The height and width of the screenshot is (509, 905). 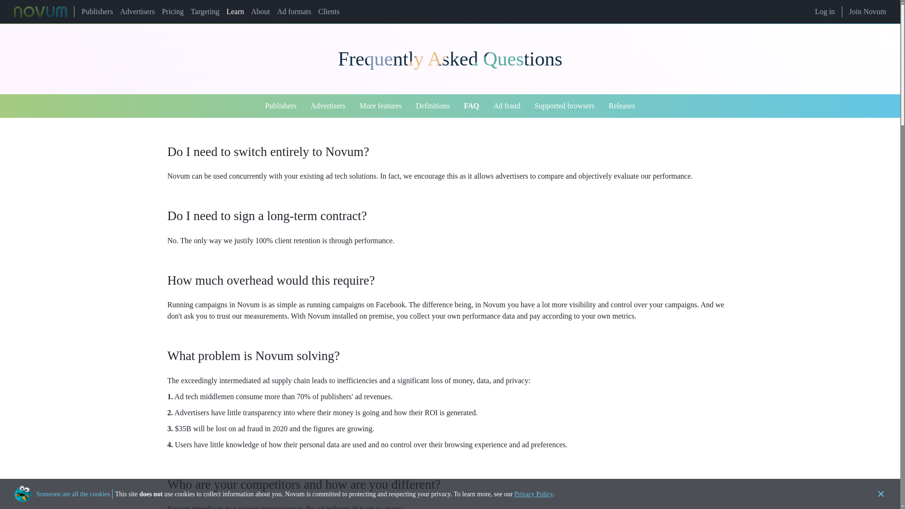 I want to click on Releases, so click(x=618, y=106).